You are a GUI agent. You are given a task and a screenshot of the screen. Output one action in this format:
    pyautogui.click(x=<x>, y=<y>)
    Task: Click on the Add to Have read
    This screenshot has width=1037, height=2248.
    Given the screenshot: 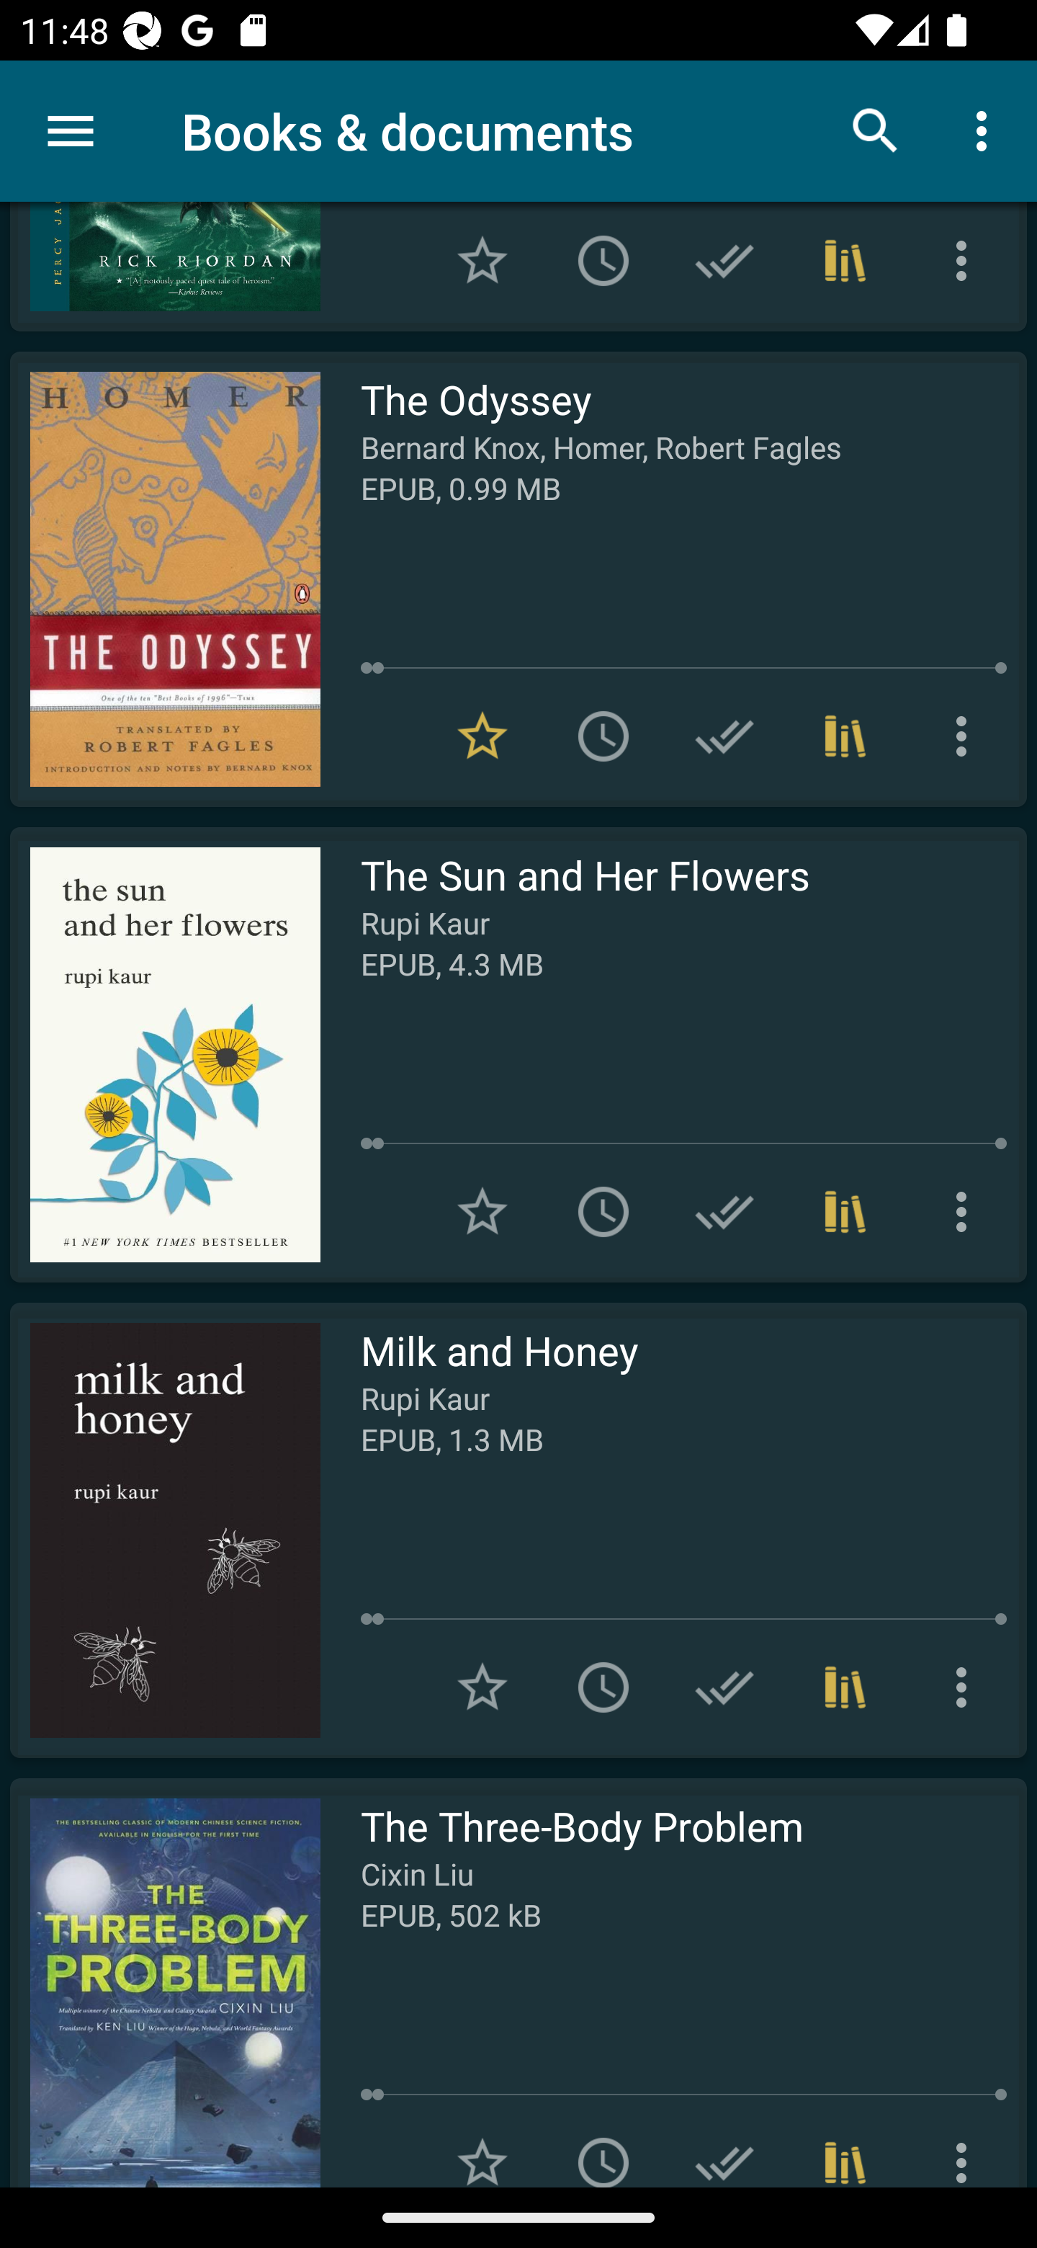 What is the action you would take?
    pyautogui.click(x=724, y=262)
    